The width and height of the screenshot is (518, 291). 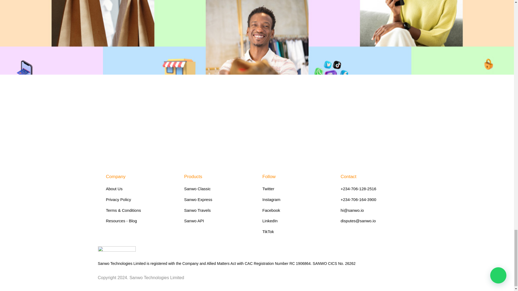 What do you see at coordinates (296, 210) in the screenshot?
I see `Facebook` at bounding box center [296, 210].